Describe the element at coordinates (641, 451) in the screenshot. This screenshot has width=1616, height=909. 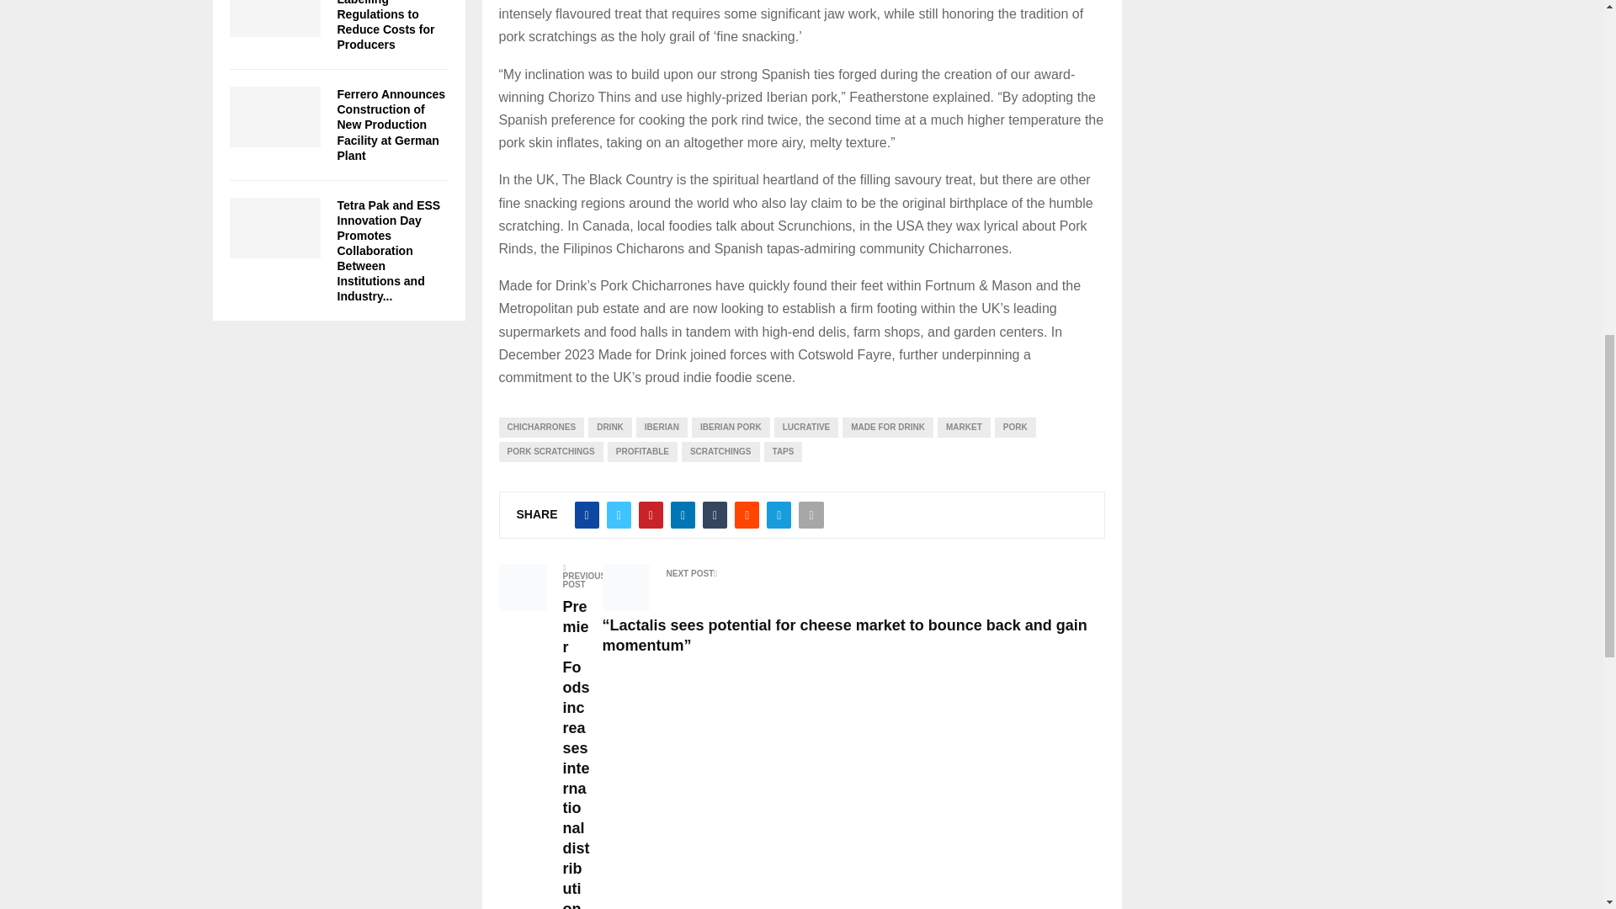
I see `PROFITABLE` at that location.